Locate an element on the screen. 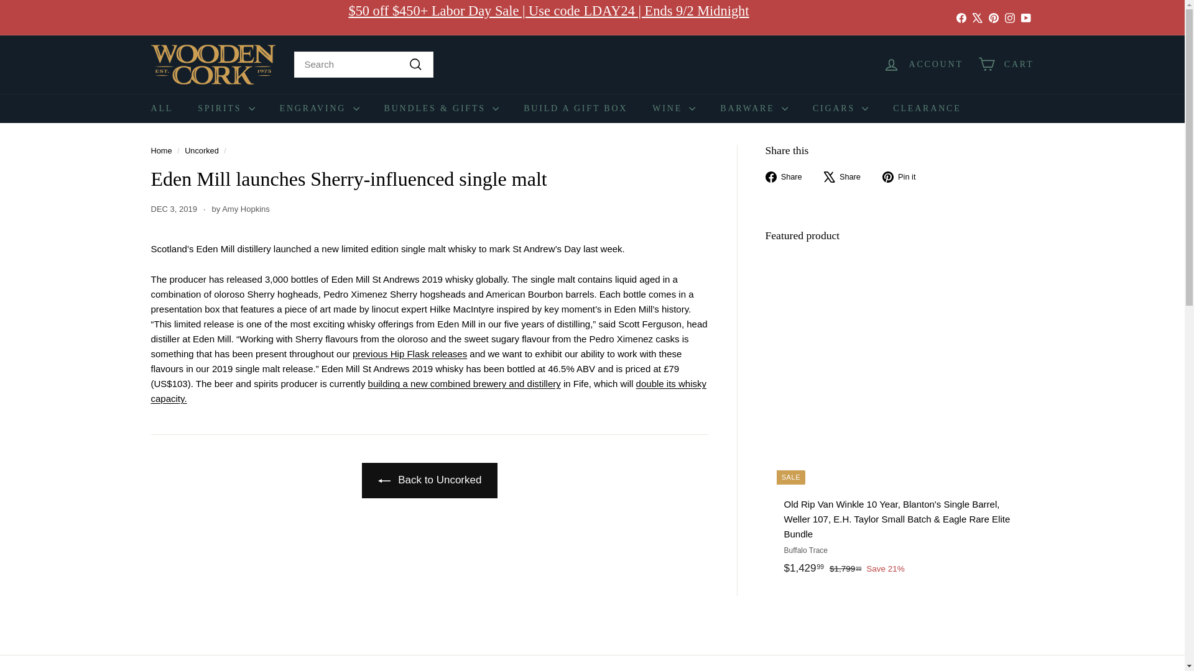 Image resolution: width=1194 pixels, height=671 pixels. Back to the frontpage is located at coordinates (160, 150).